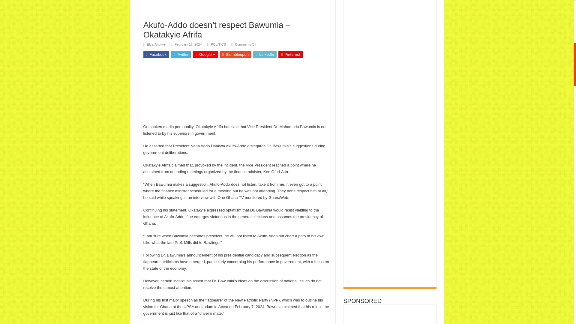 Image resolution: width=576 pixels, height=324 pixels. I want to click on Elvis Anokye, so click(156, 44).